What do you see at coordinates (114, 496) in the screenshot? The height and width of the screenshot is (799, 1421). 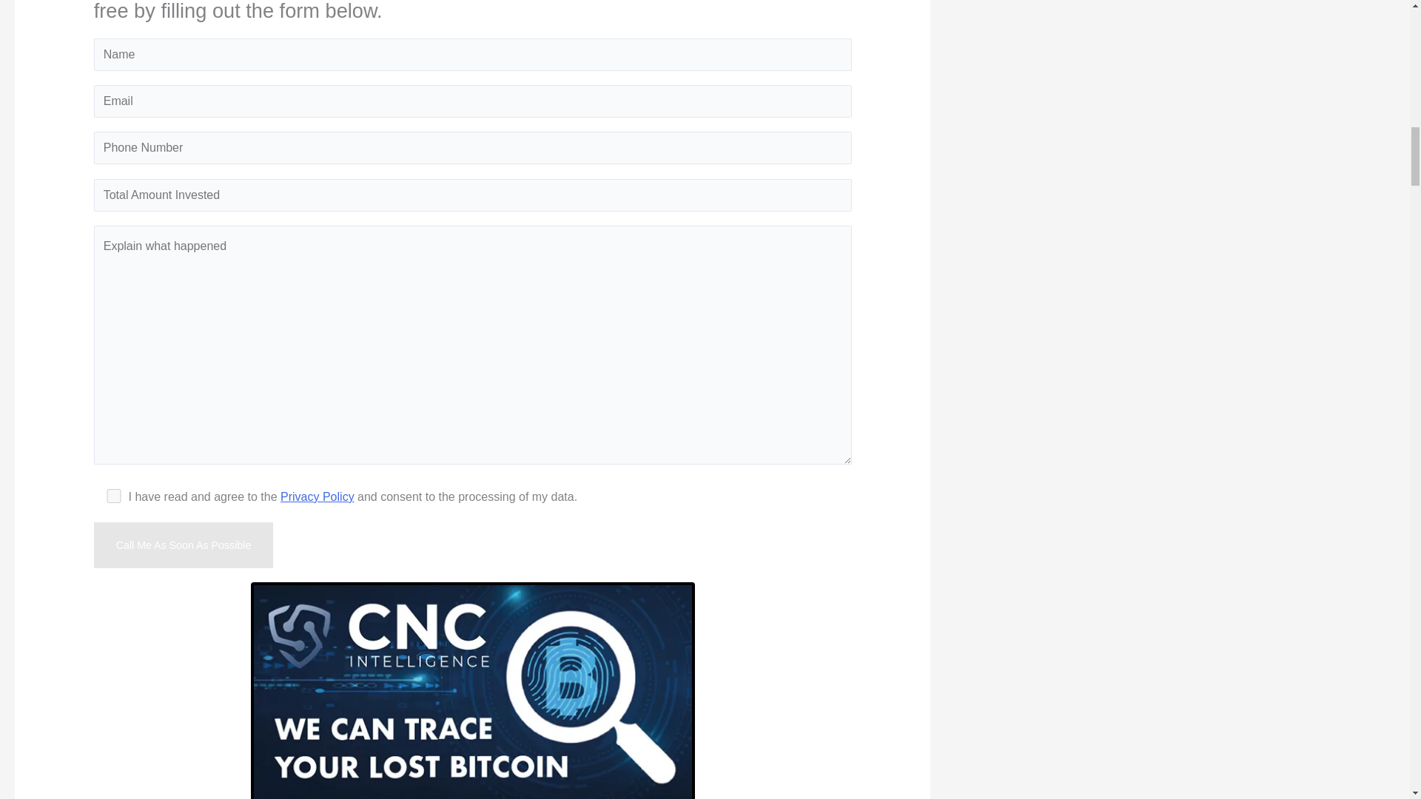 I see `1` at bounding box center [114, 496].